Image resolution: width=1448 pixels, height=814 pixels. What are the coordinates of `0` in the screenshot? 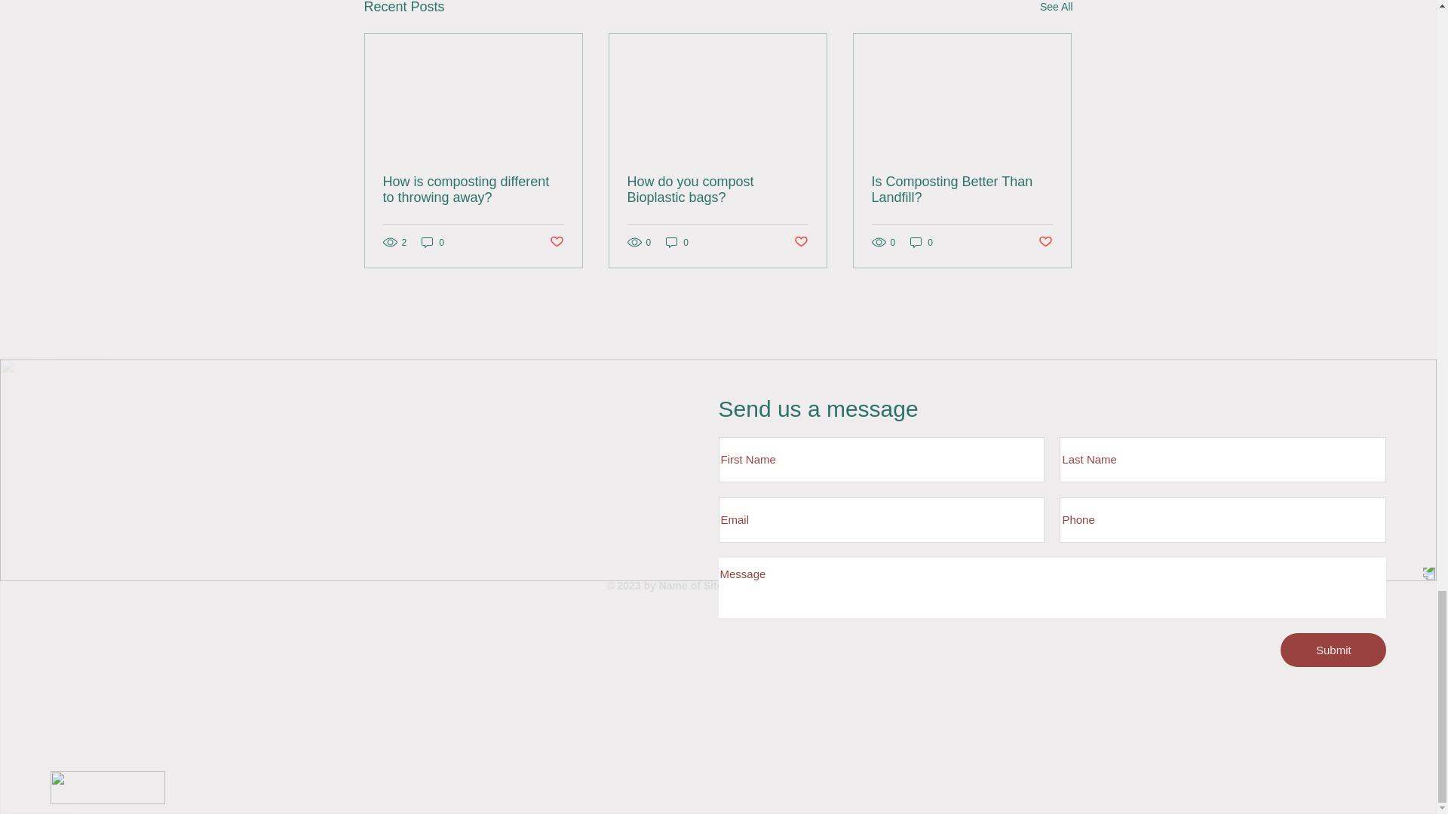 It's located at (922, 242).